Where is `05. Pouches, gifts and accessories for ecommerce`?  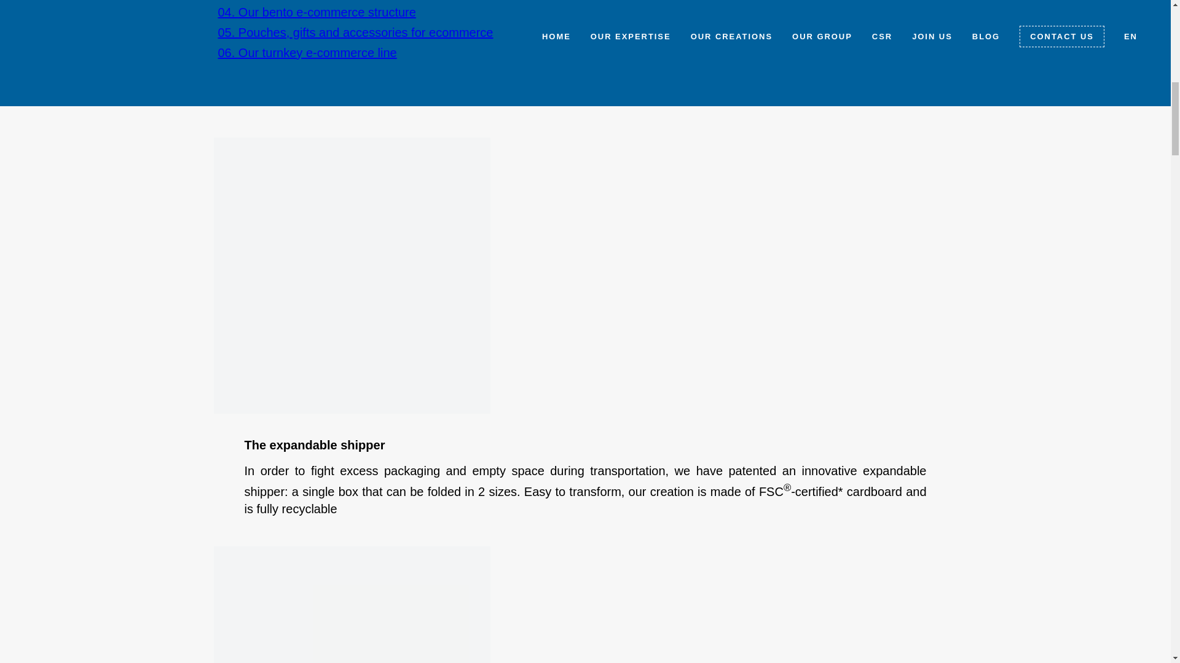
05. Pouches, gifts and accessories for ecommerce is located at coordinates (355, 32).